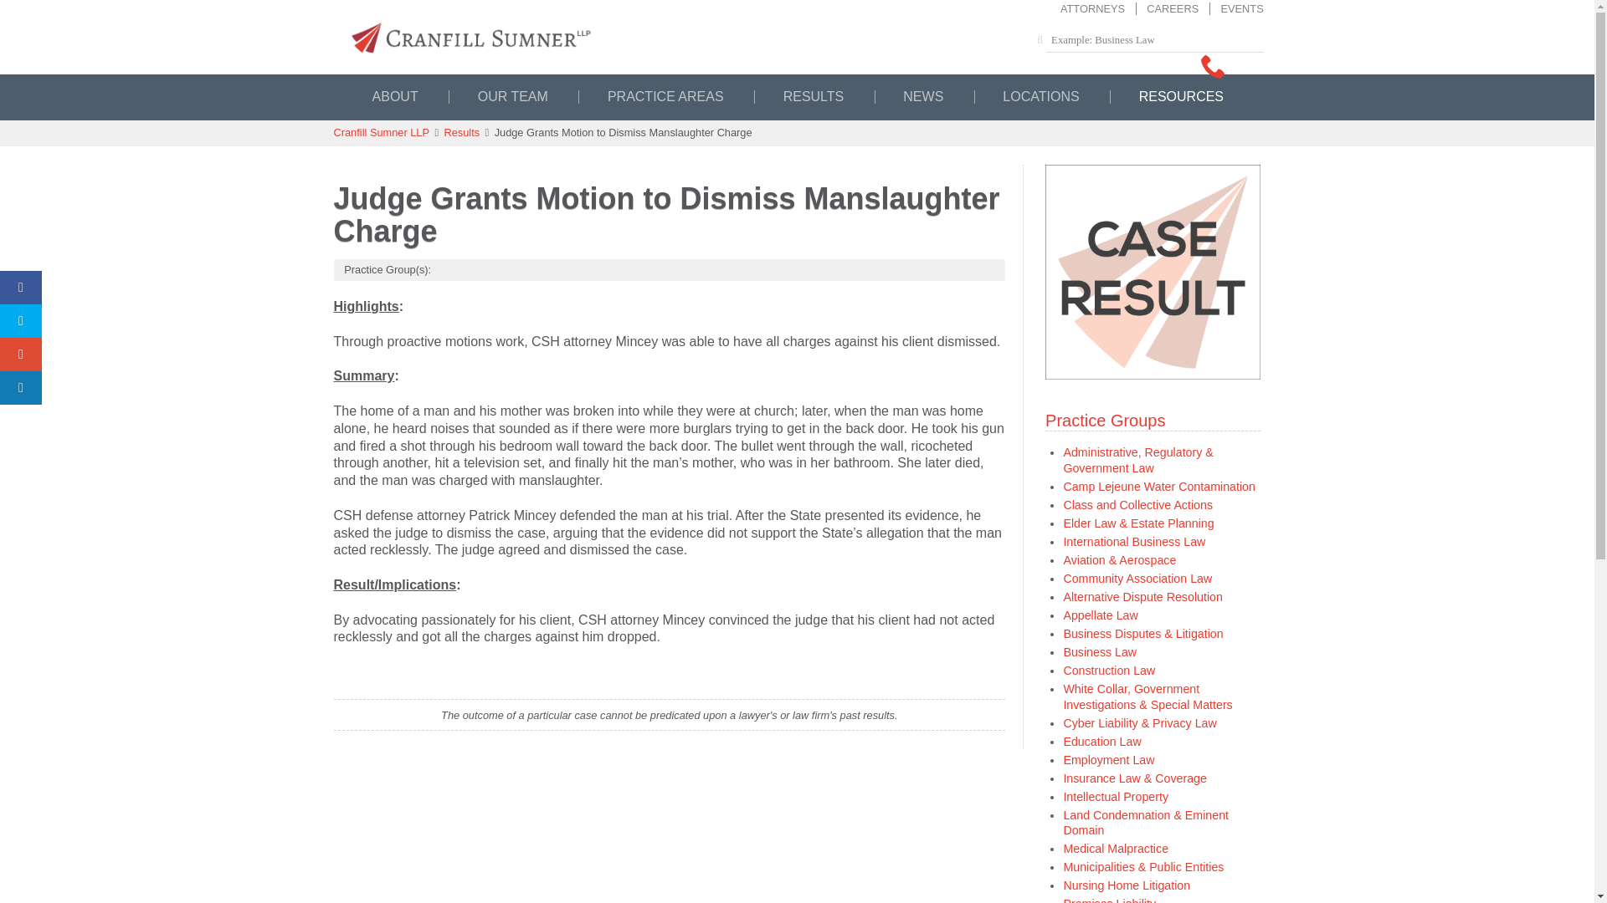  What do you see at coordinates (1167, 8) in the screenshot?
I see `CAREERS` at bounding box center [1167, 8].